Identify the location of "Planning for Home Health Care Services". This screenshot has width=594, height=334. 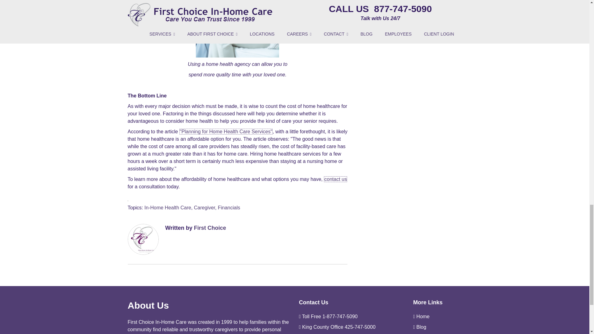
(226, 131).